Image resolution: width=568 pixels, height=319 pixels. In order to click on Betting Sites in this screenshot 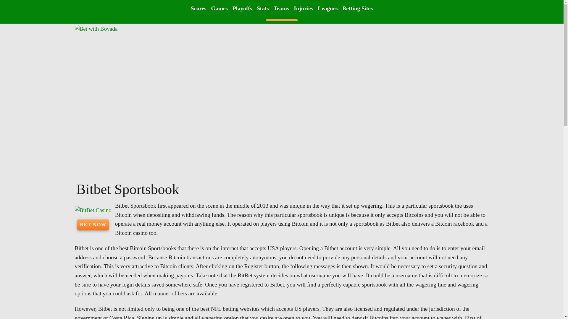, I will do `click(357, 8)`.